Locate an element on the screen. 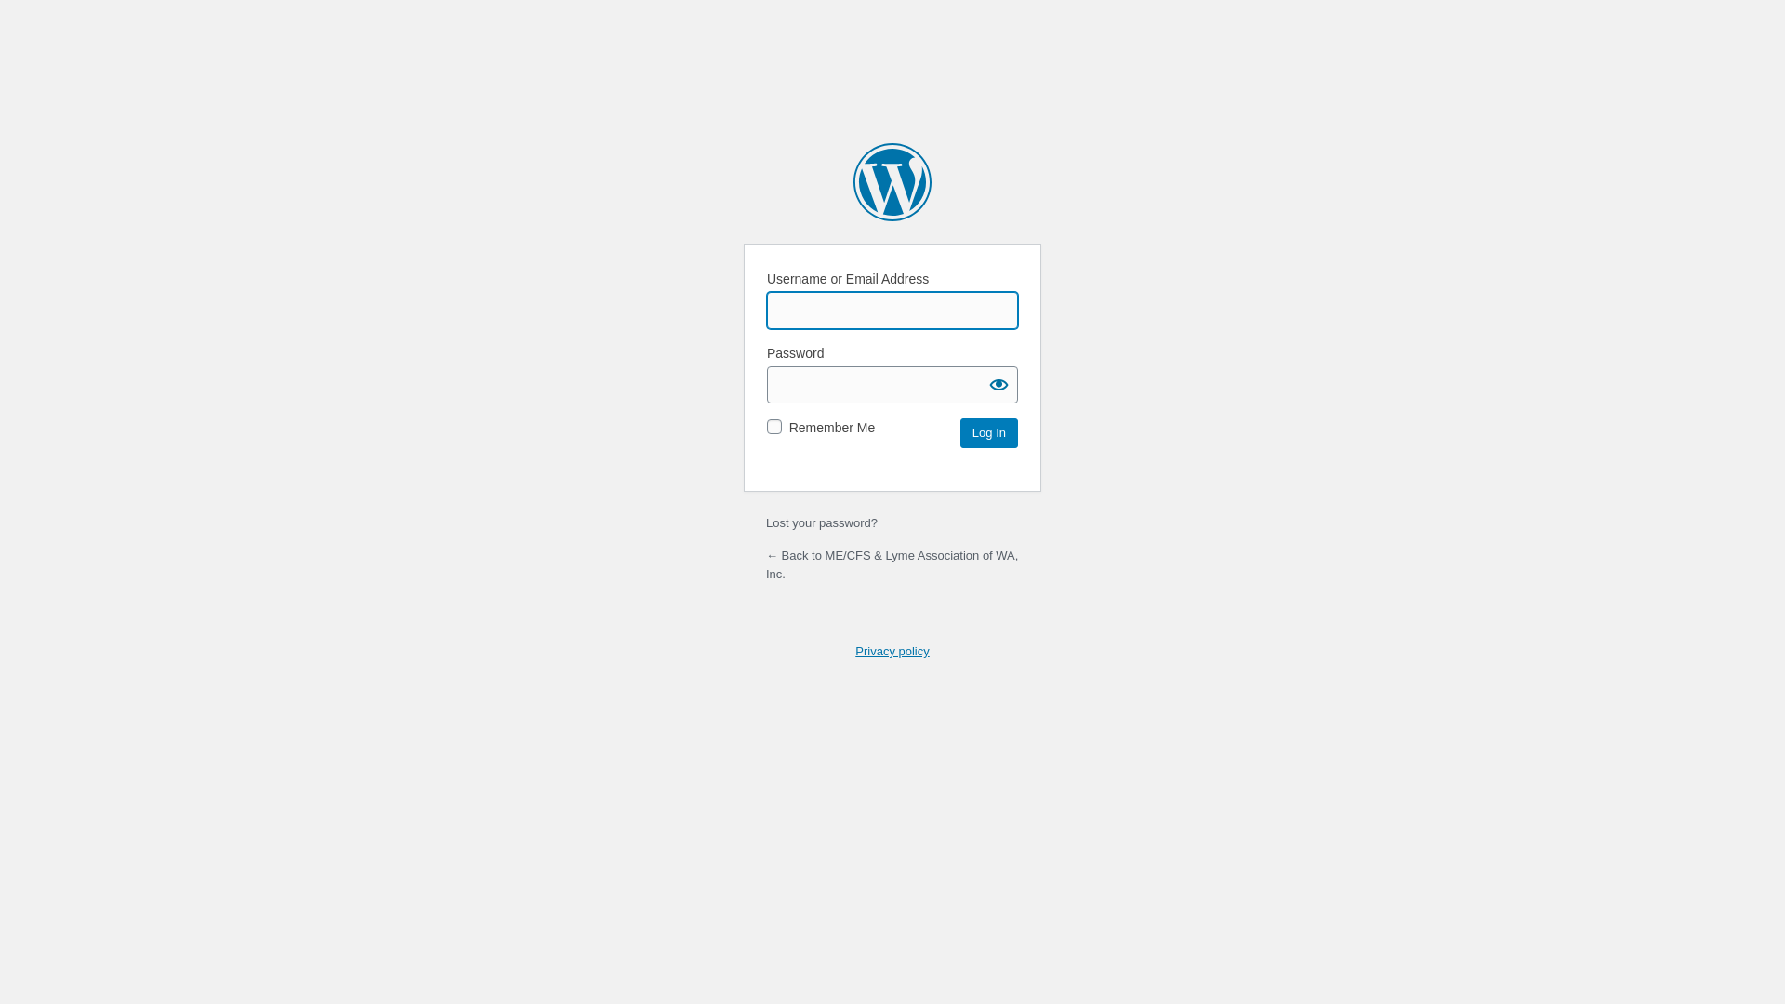 This screenshot has width=1785, height=1004. Log In is located at coordinates (989, 433).